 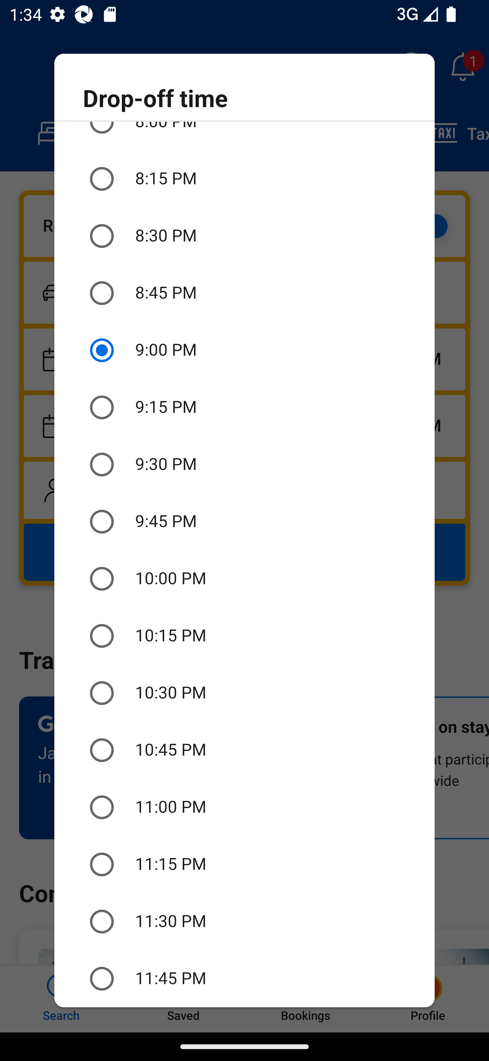 What do you see at coordinates (244, 350) in the screenshot?
I see `9:00 PM` at bounding box center [244, 350].